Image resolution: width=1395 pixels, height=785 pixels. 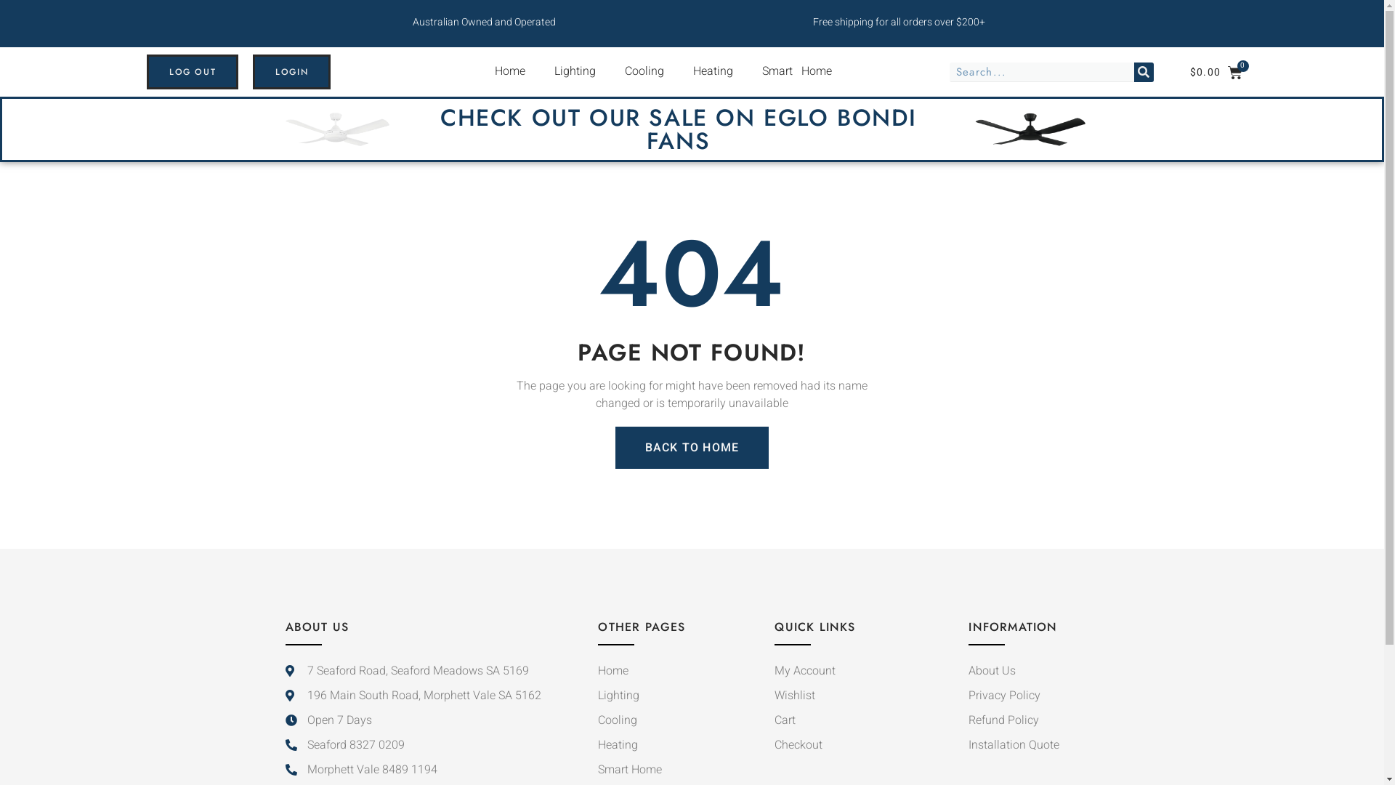 I want to click on Lighting, so click(x=575, y=71).